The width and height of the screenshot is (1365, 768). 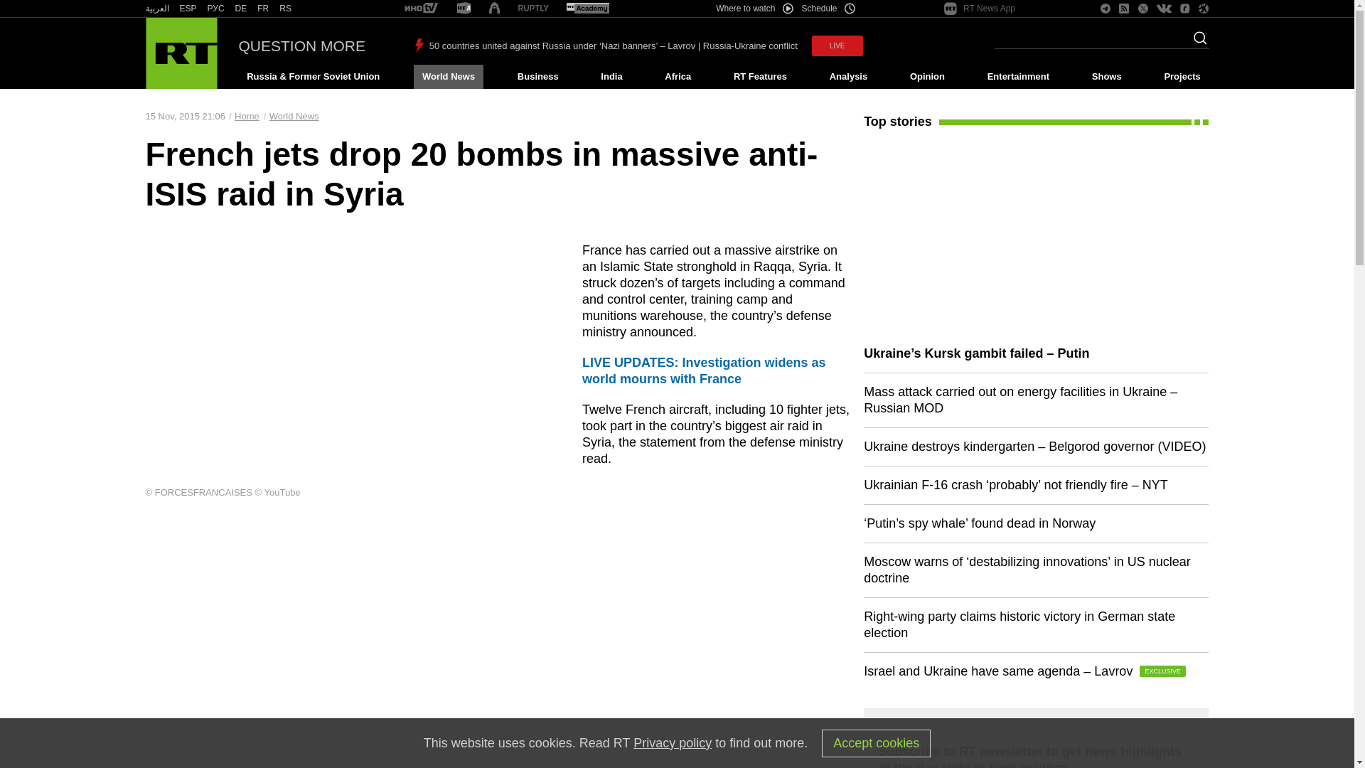 I want to click on RT , so click(x=156, y=9).